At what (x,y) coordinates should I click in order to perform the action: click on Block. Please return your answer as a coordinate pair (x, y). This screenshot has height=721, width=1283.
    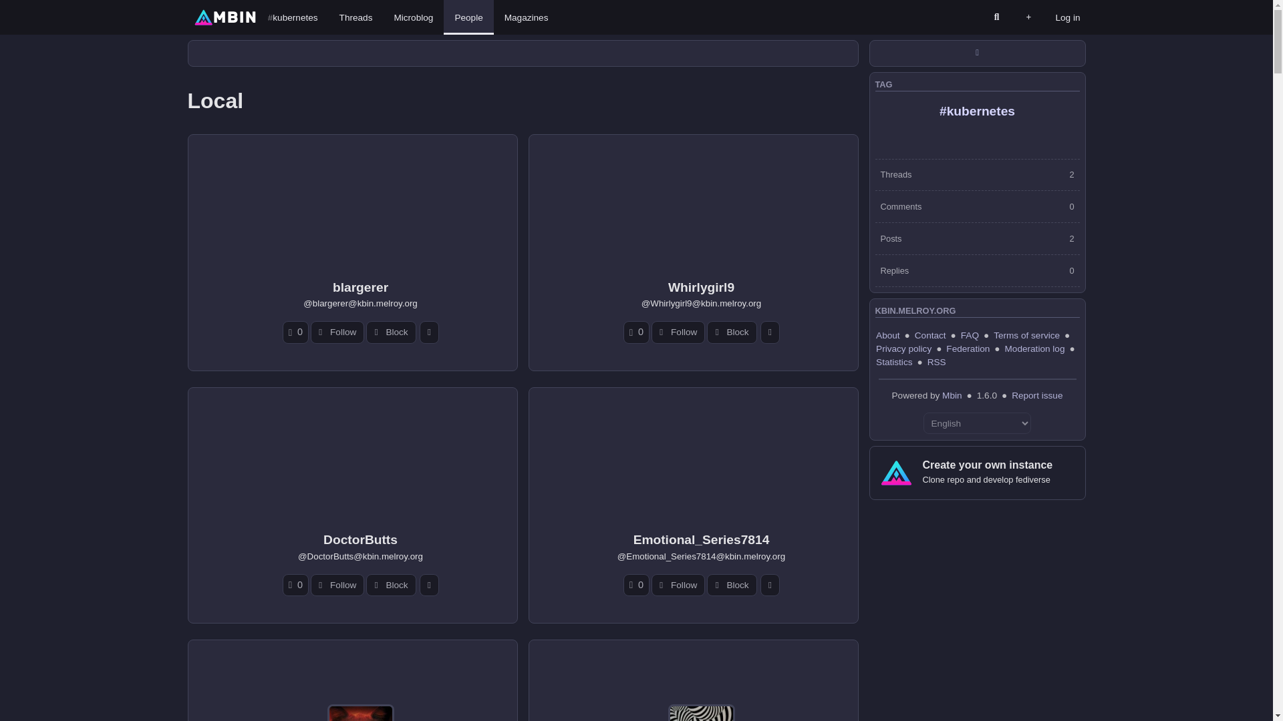
    Looking at the image, I should click on (390, 332).